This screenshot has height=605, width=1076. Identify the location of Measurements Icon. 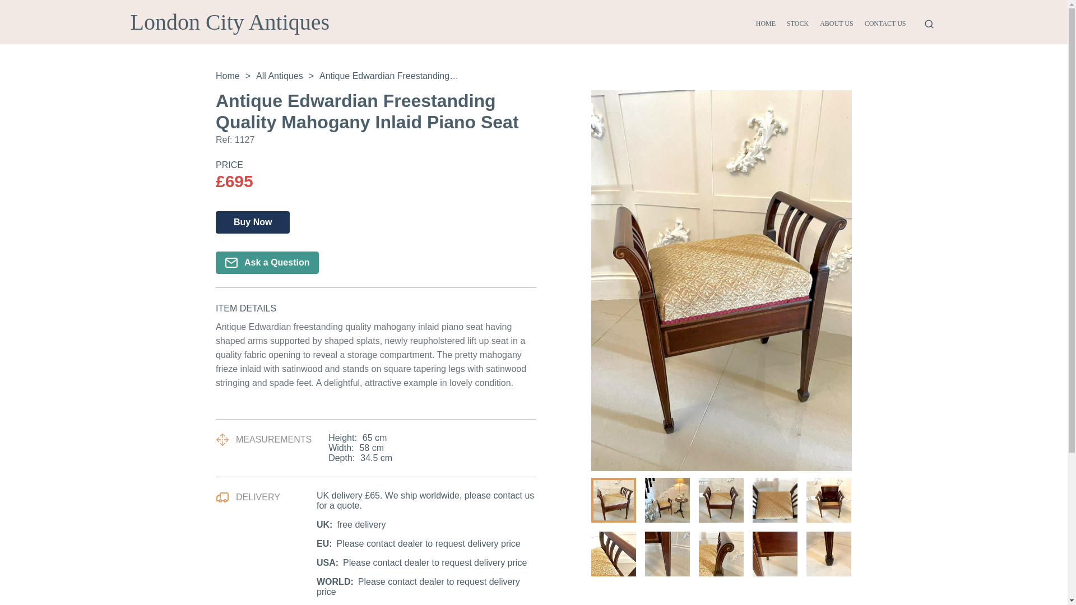
(222, 440).